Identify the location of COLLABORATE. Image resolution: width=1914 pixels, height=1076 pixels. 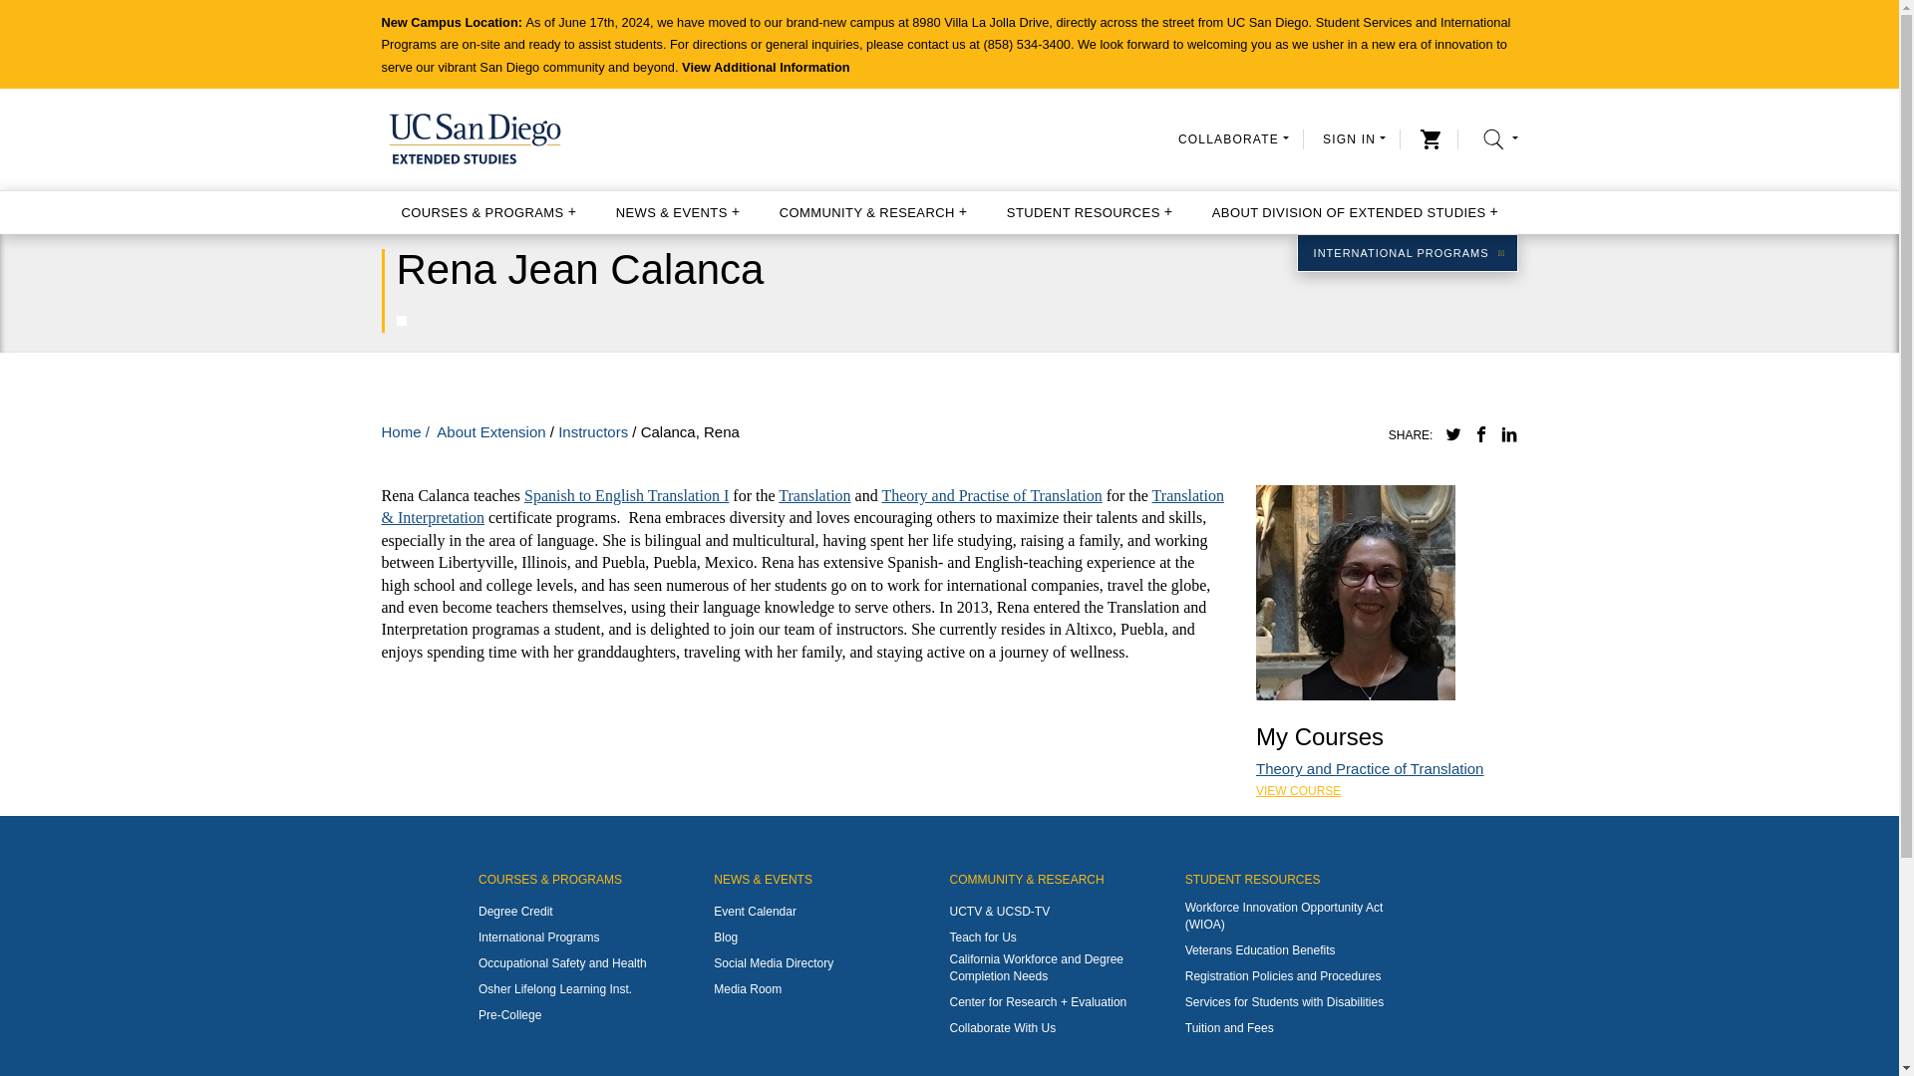
(1233, 138).